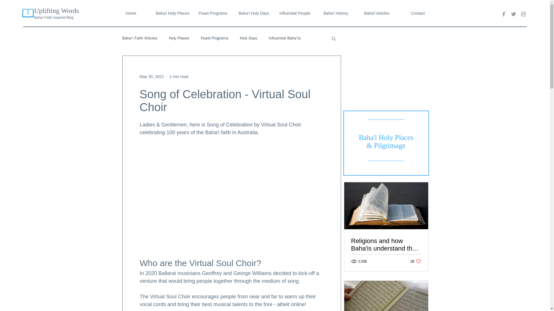  Describe the element at coordinates (140, 38) in the screenshot. I see `Baha'i Faith Articles` at that location.